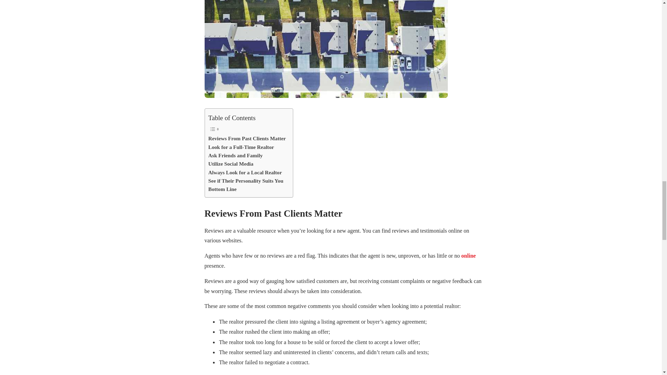  What do you see at coordinates (247, 138) in the screenshot?
I see `Reviews From Past Clients Matter` at bounding box center [247, 138].